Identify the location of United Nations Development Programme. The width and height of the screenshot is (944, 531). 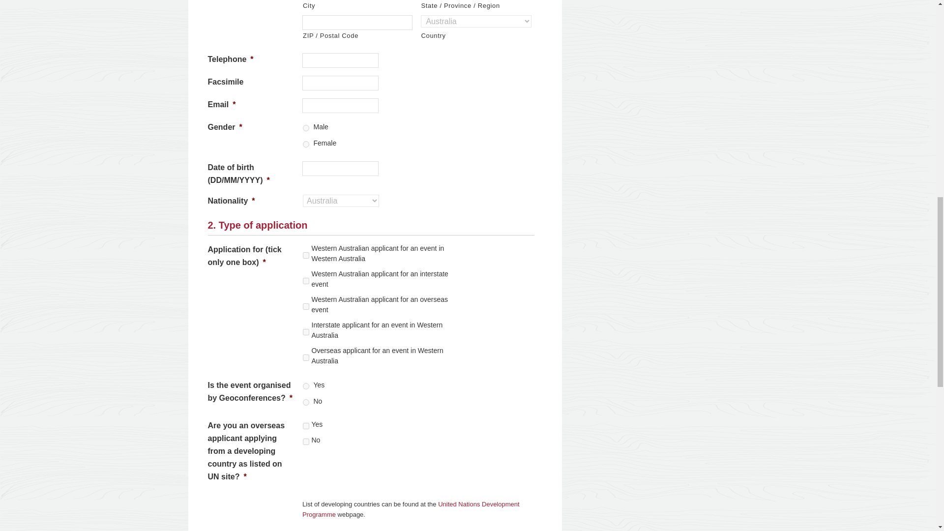
(411, 509).